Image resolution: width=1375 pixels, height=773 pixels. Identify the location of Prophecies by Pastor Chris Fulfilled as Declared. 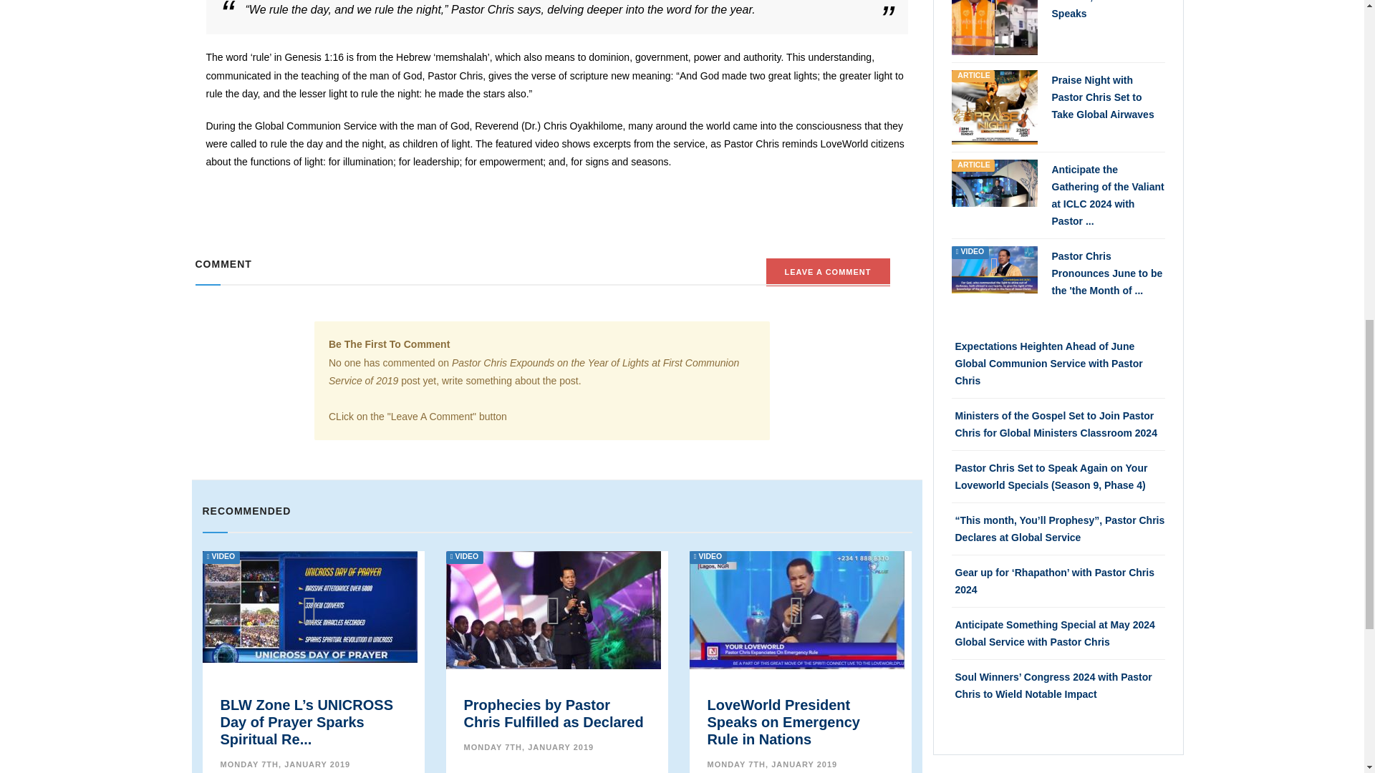
(553, 621).